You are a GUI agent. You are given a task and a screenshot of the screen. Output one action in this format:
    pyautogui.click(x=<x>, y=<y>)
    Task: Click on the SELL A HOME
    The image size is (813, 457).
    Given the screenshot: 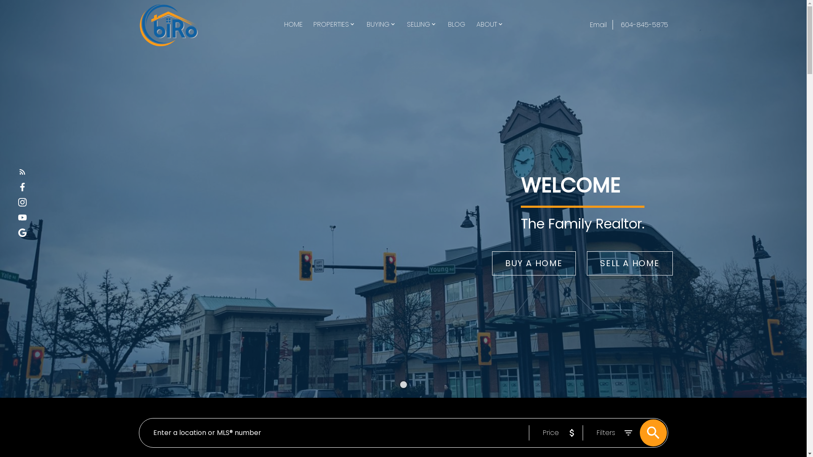 What is the action you would take?
    pyautogui.click(x=630, y=263)
    